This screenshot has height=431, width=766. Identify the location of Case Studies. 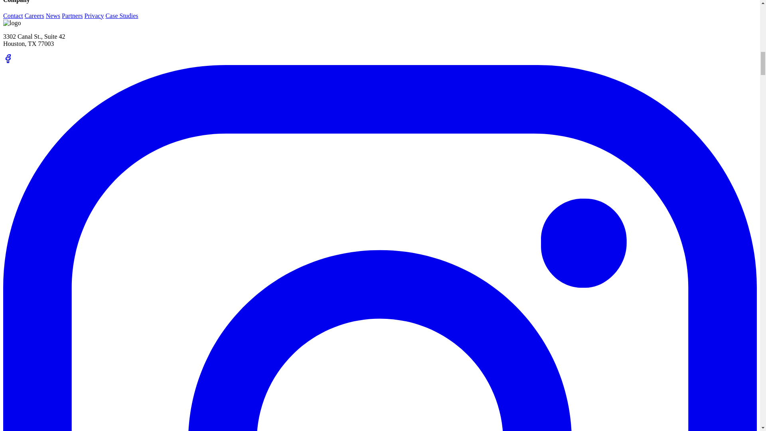
(121, 16).